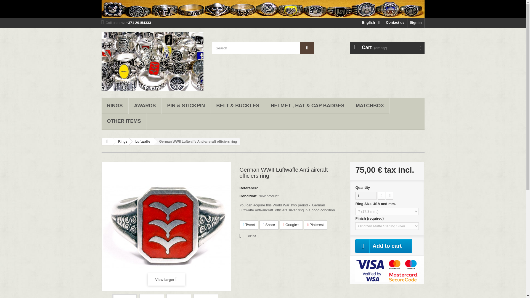 This screenshot has width=530, height=298. What do you see at coordinates (416, 23) in the screenshot?
I see `Log in to your customer account` at bounding box center [416, 23].